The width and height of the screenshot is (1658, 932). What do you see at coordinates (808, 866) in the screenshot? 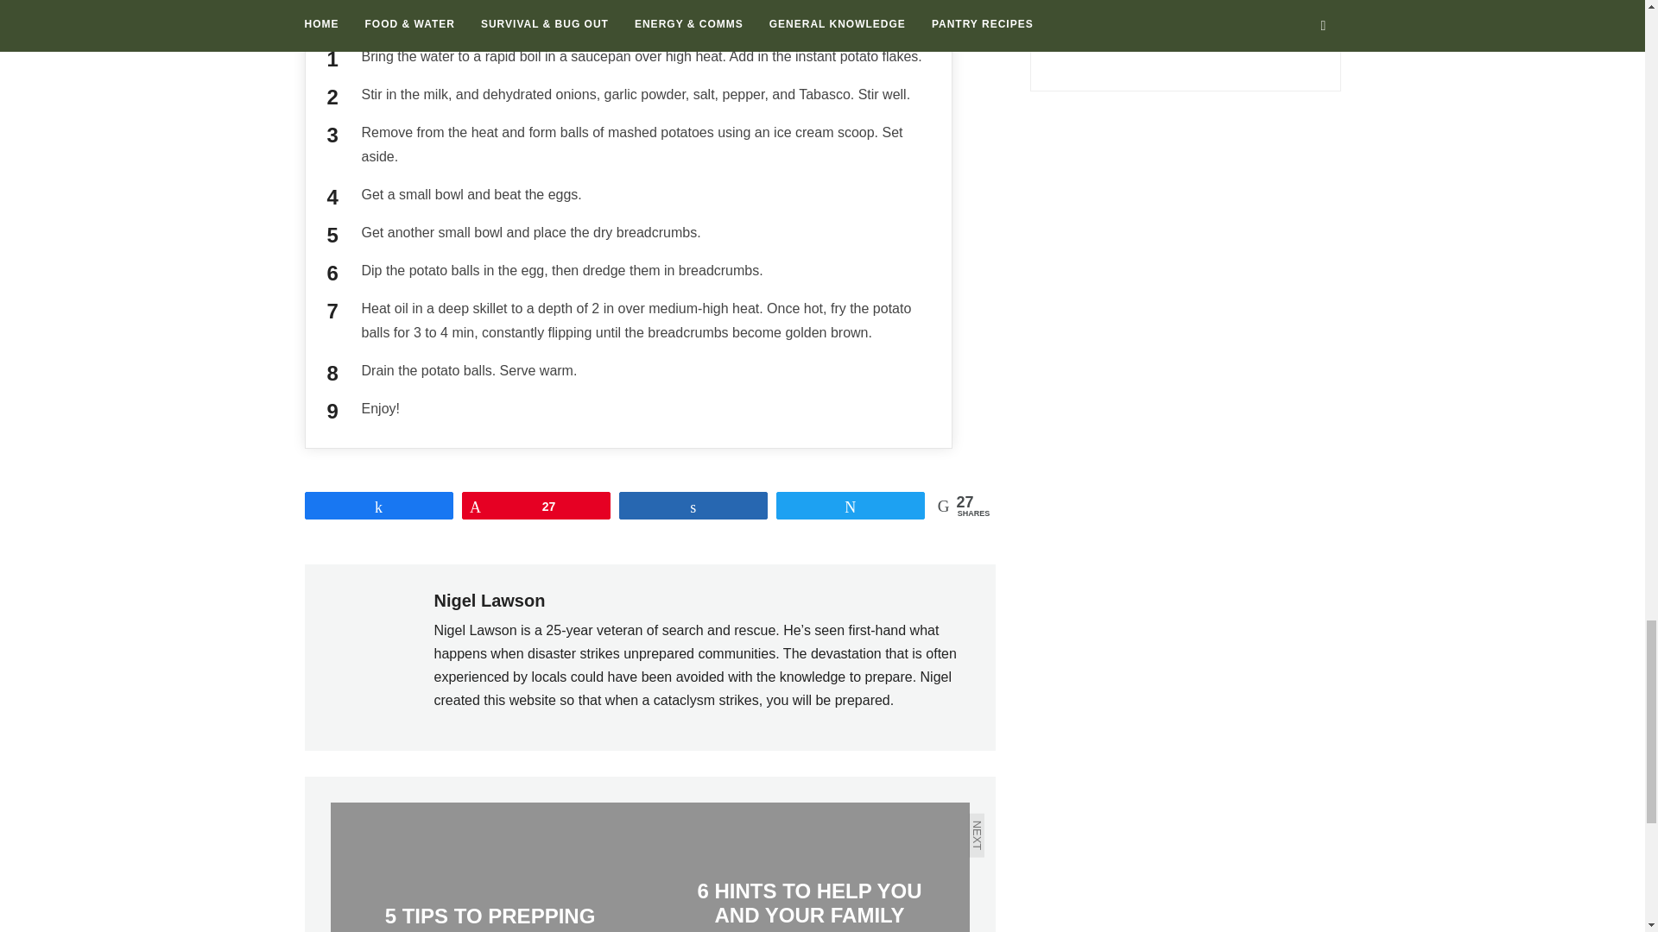
I see `6 Hints to Help You and Your Family Survive Extreme Weather` at bounding box center [808, 866].